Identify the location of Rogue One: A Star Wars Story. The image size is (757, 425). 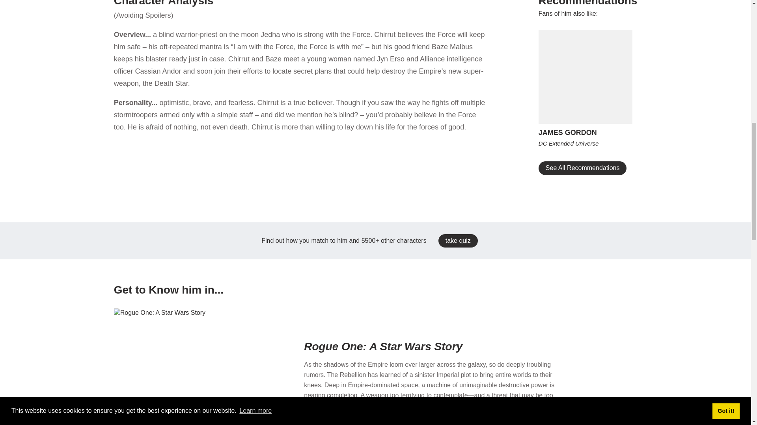
(459, 346).